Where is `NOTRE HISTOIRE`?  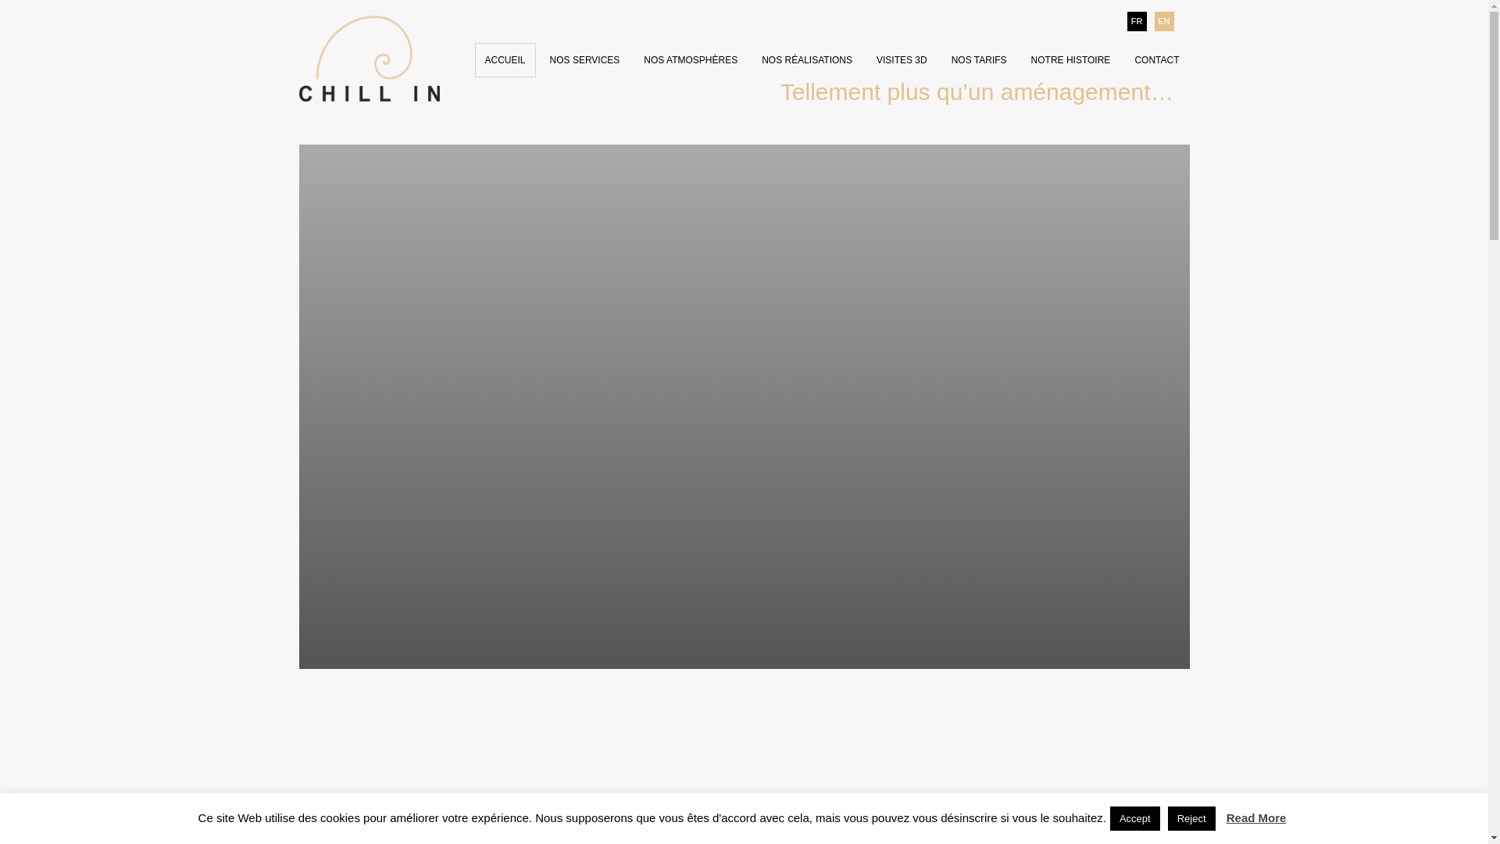
NOTRE HISTOIRE is located at coordinates (1071, 60).